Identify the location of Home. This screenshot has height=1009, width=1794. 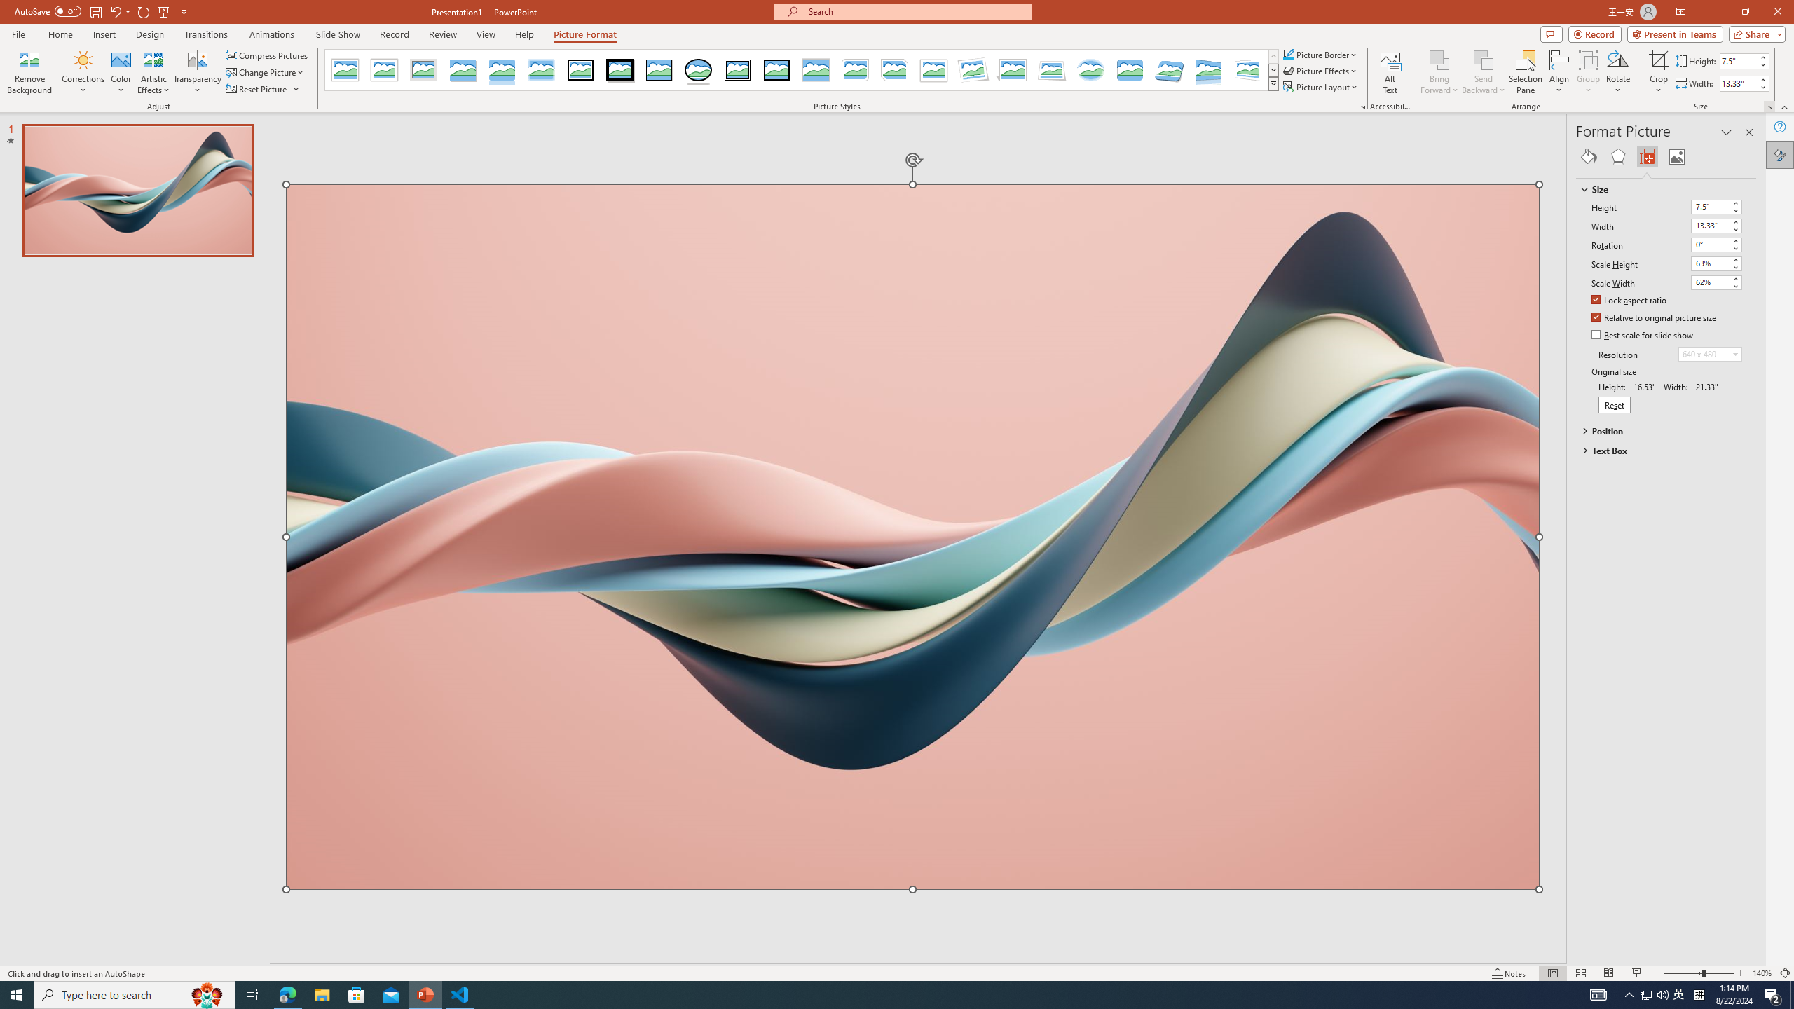
(60, 34).